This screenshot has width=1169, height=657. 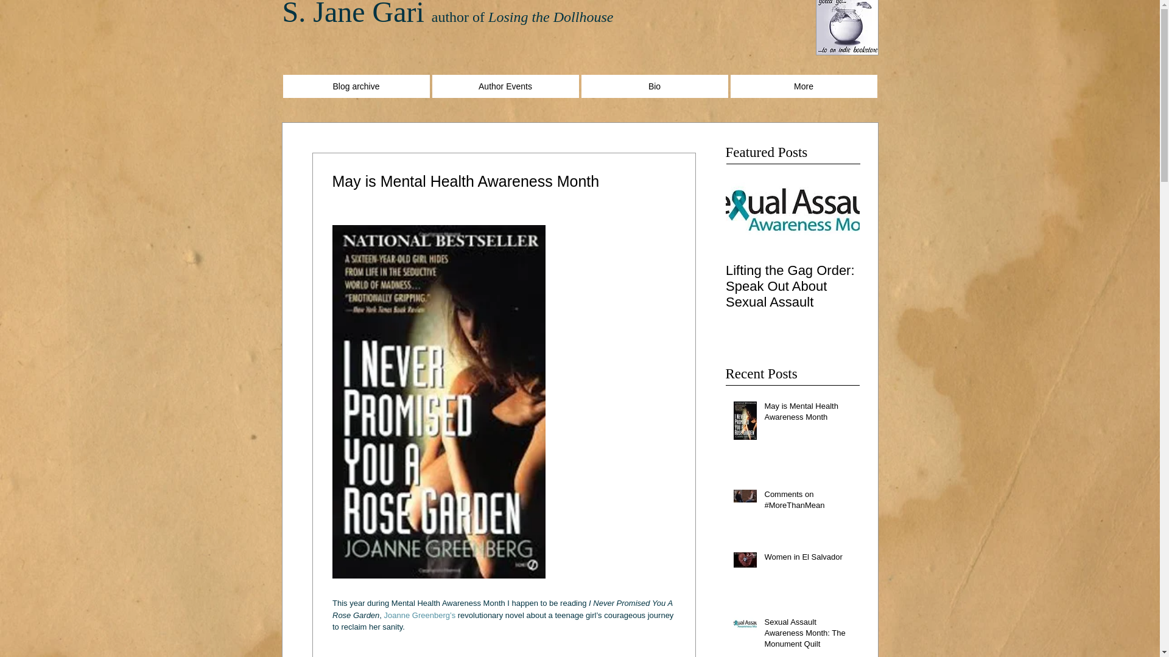 I want to click on Lifting the Gag Order: Speak Out About Sexual Assault, so click(x=793, y=286).